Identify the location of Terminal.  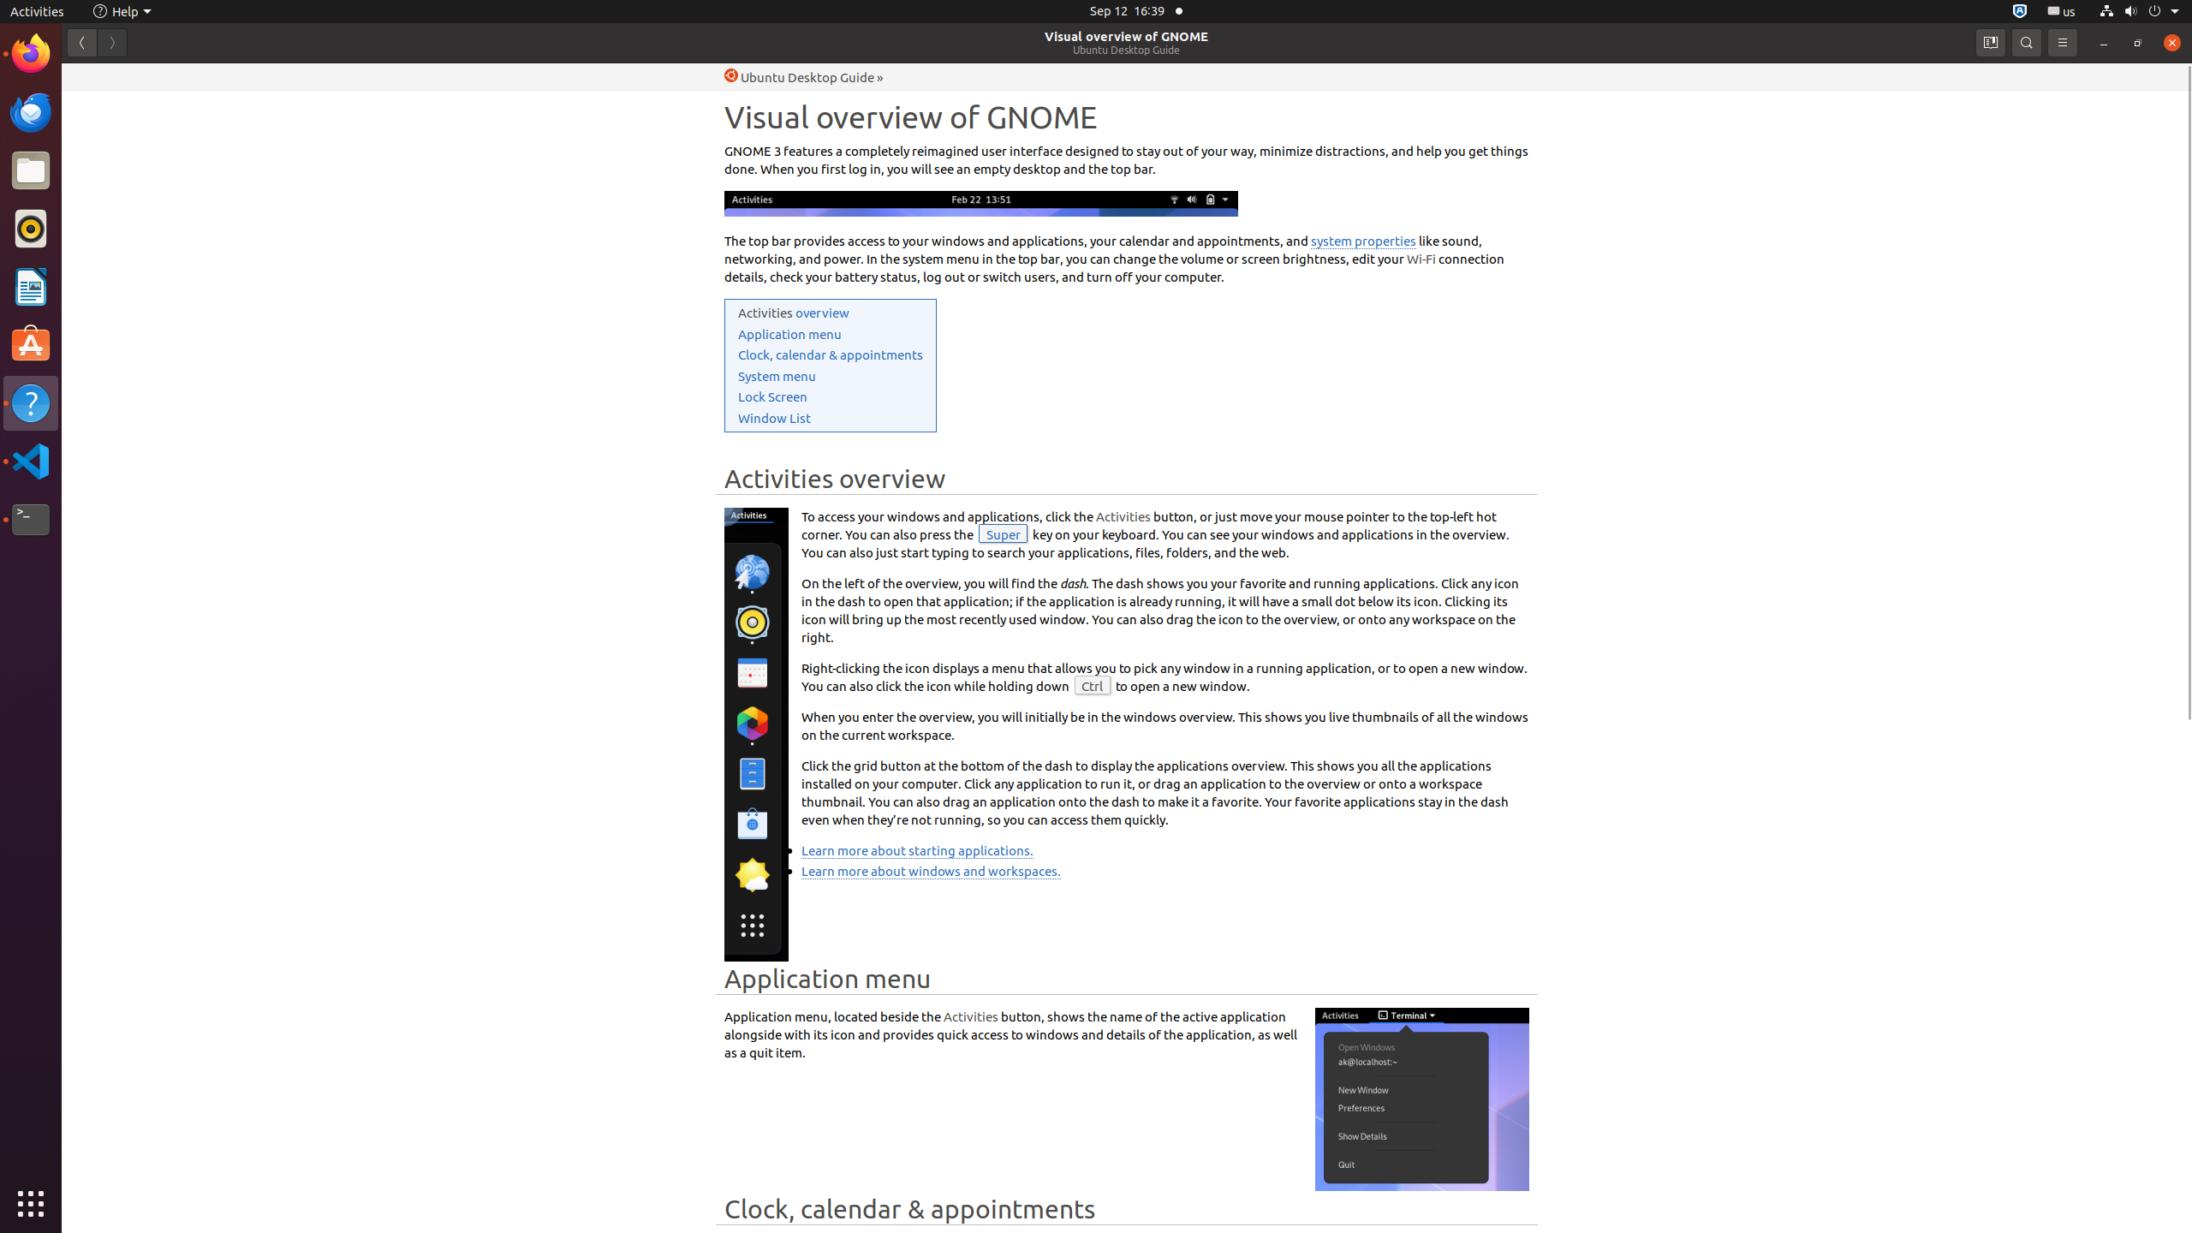
(31, 520).